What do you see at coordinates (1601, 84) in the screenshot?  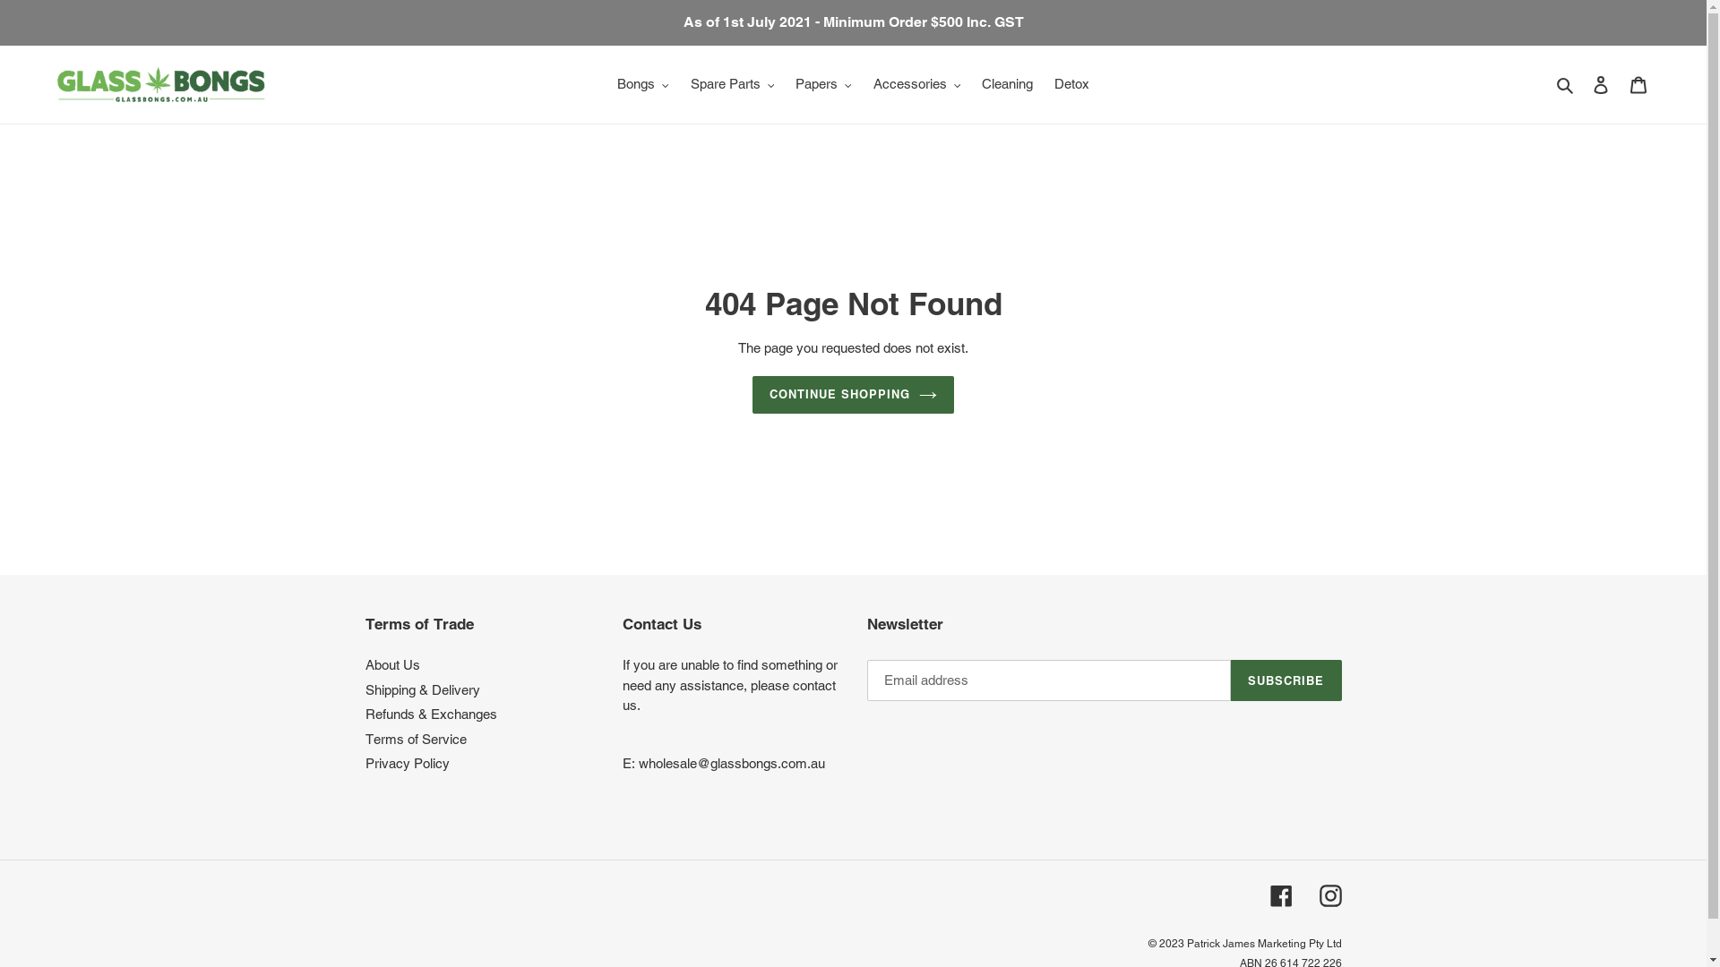 I see `Log in` at bounding box center [1601, 84].